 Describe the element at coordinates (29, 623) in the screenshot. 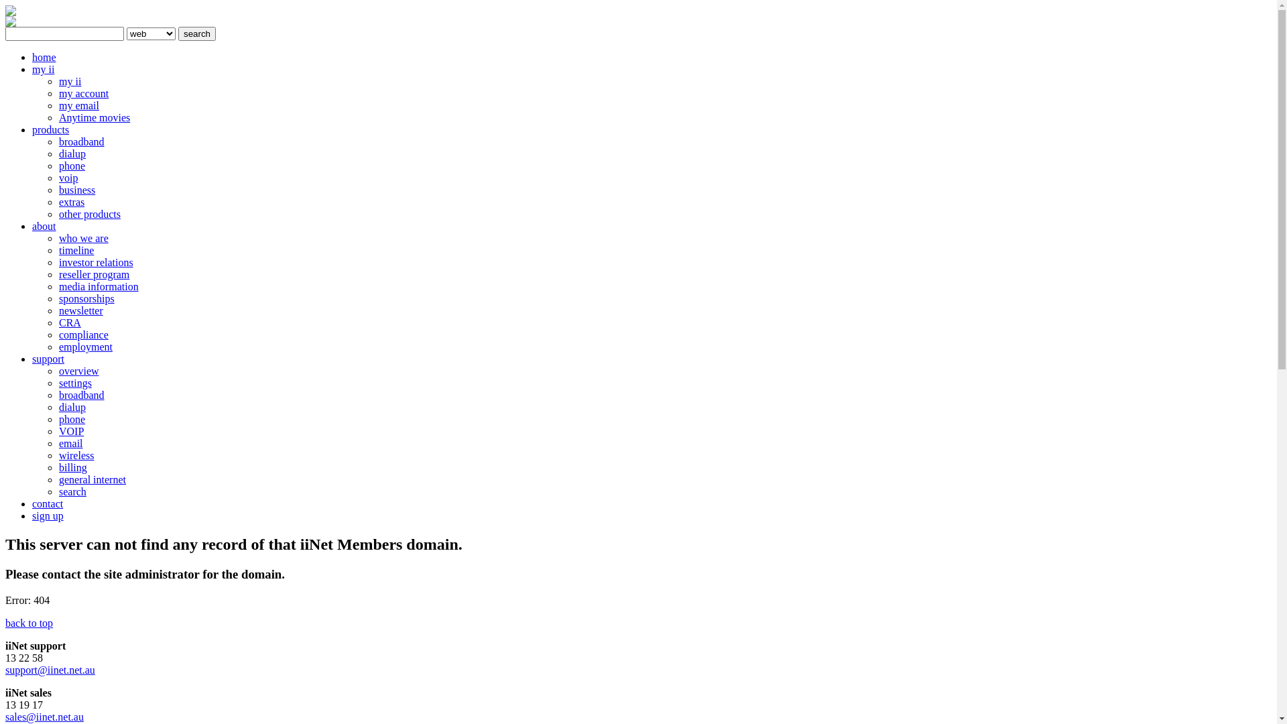

I see `back to top` at that location.